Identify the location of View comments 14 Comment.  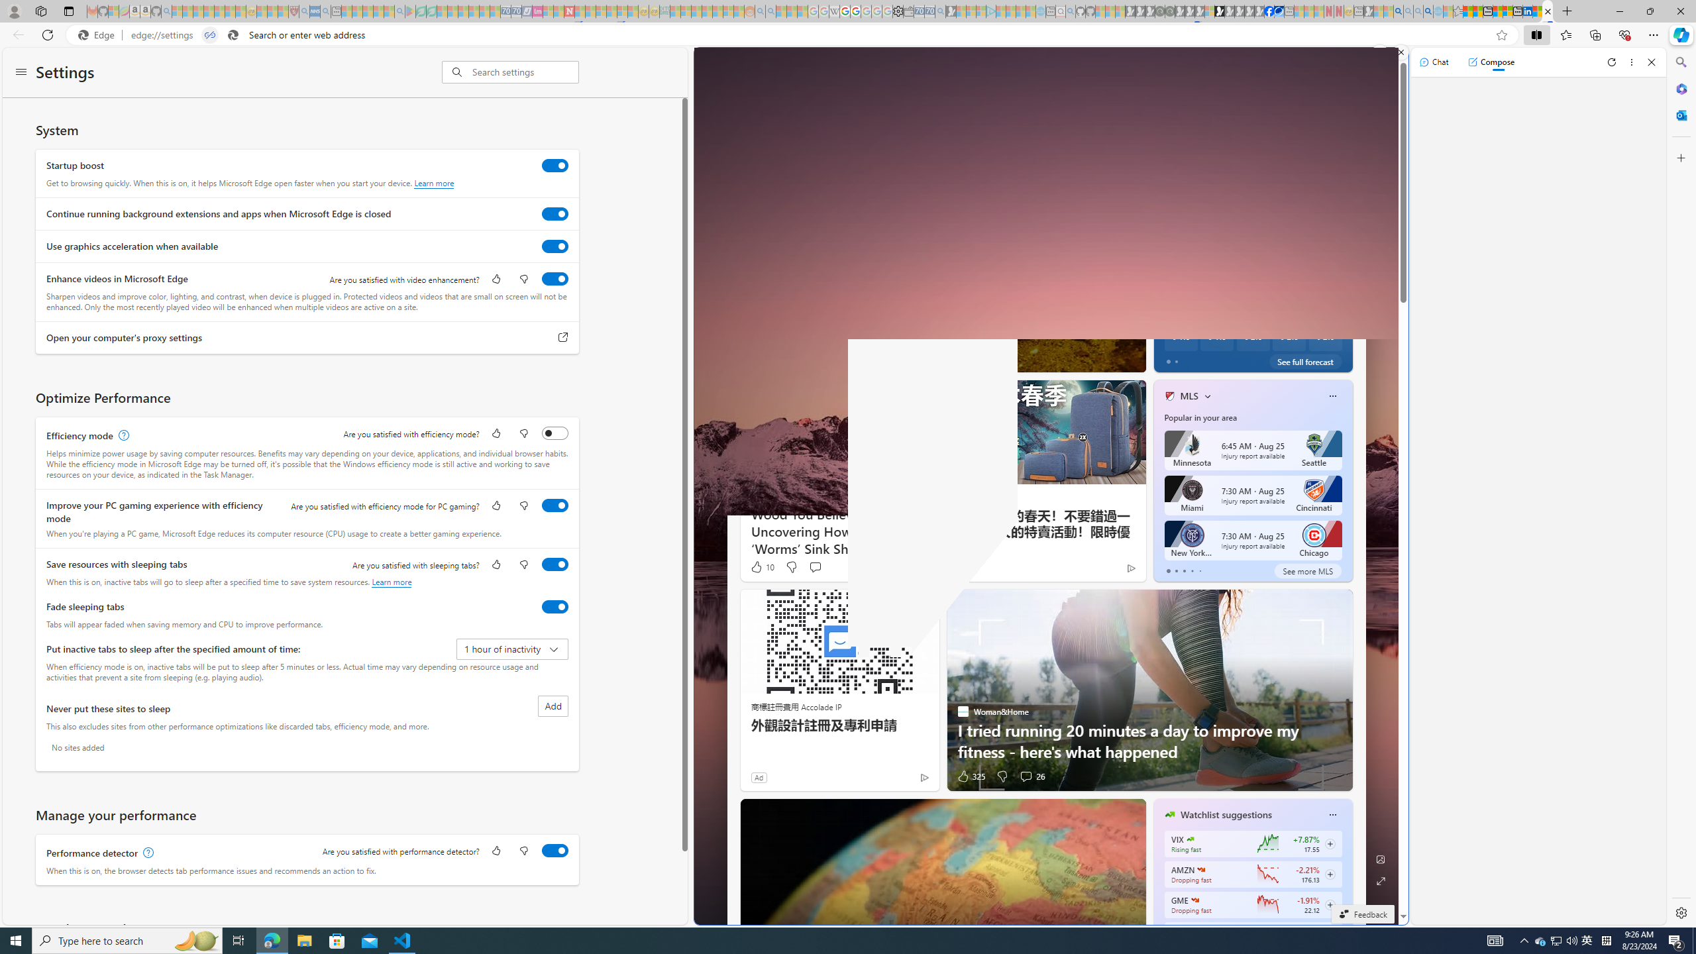
(1224, 358).